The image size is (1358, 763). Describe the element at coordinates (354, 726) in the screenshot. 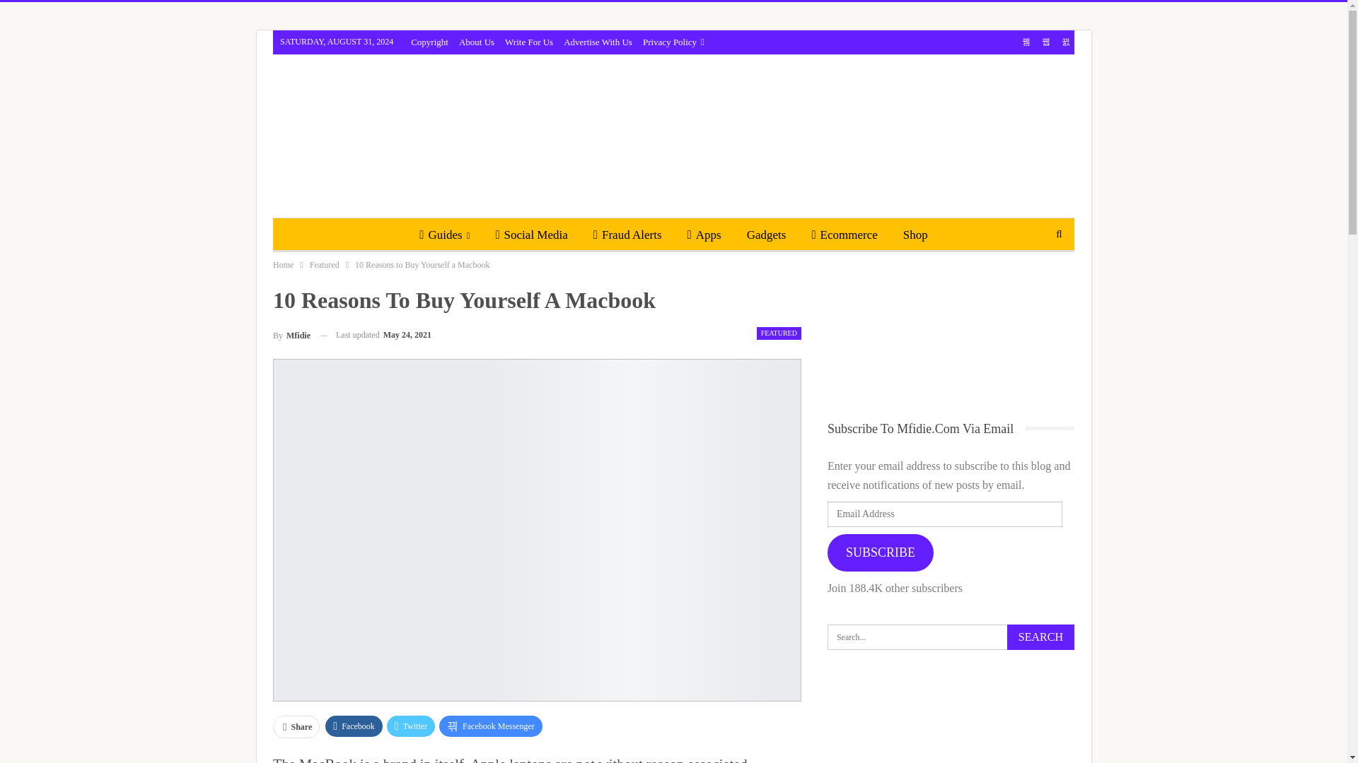

I see `Facebook` at that location.